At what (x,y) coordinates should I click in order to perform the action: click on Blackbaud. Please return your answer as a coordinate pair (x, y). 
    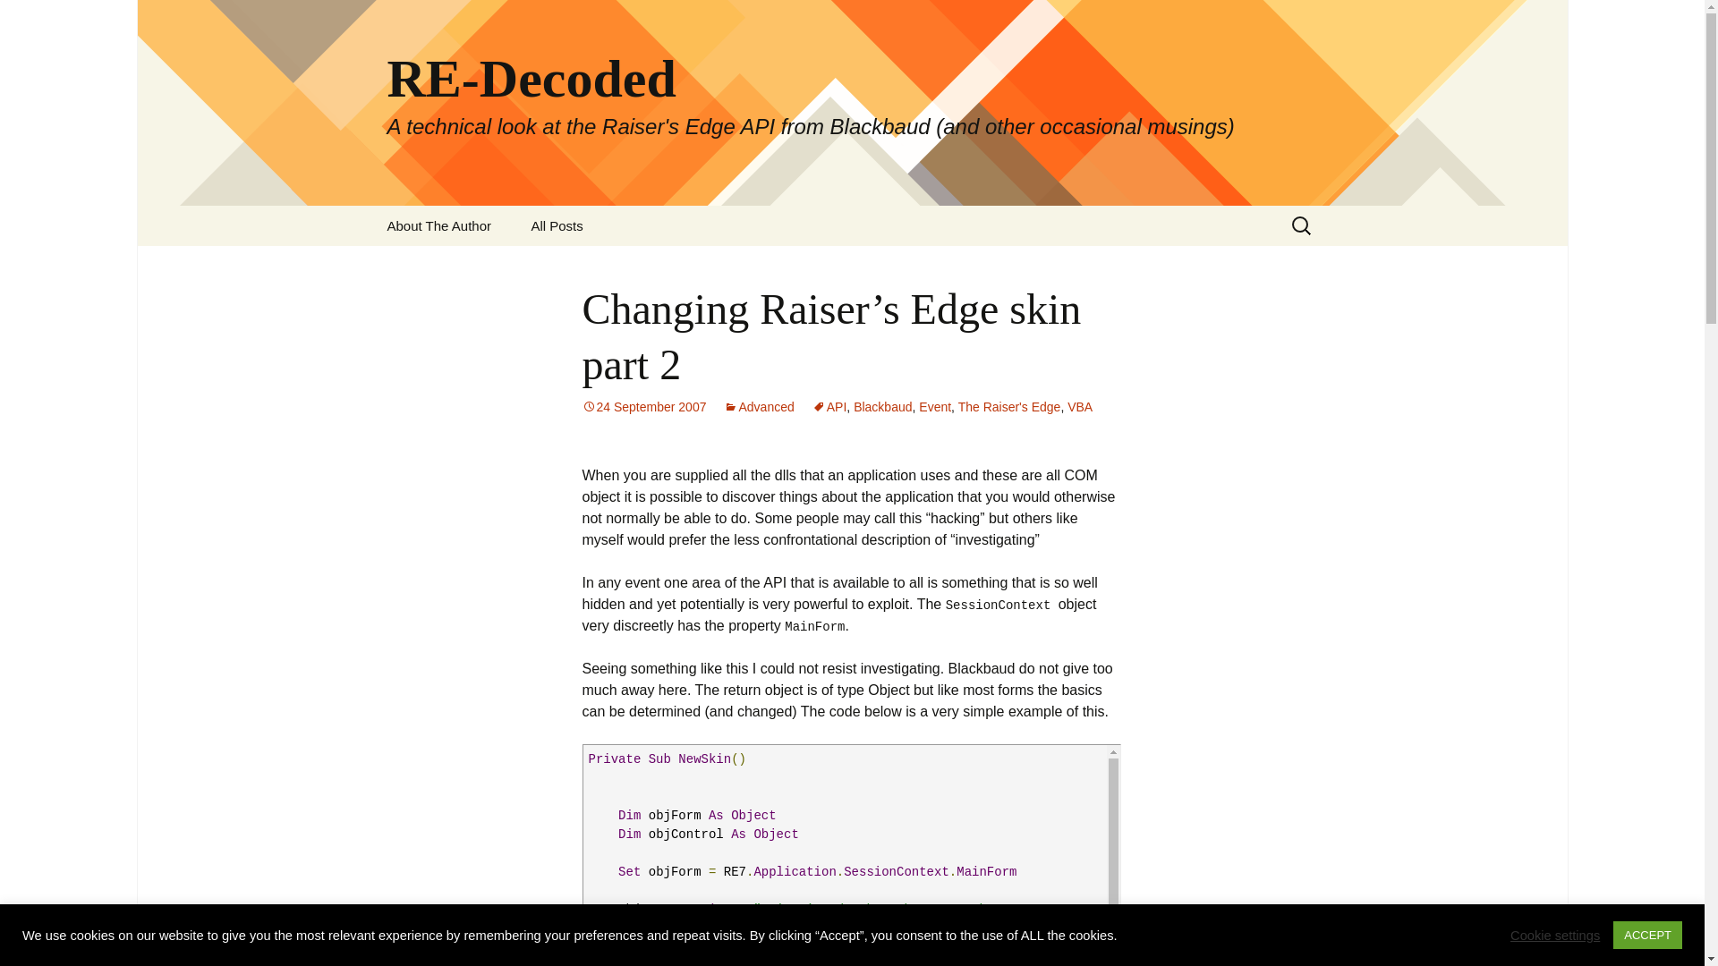
    Looking at the image, I should click on (882, 407).